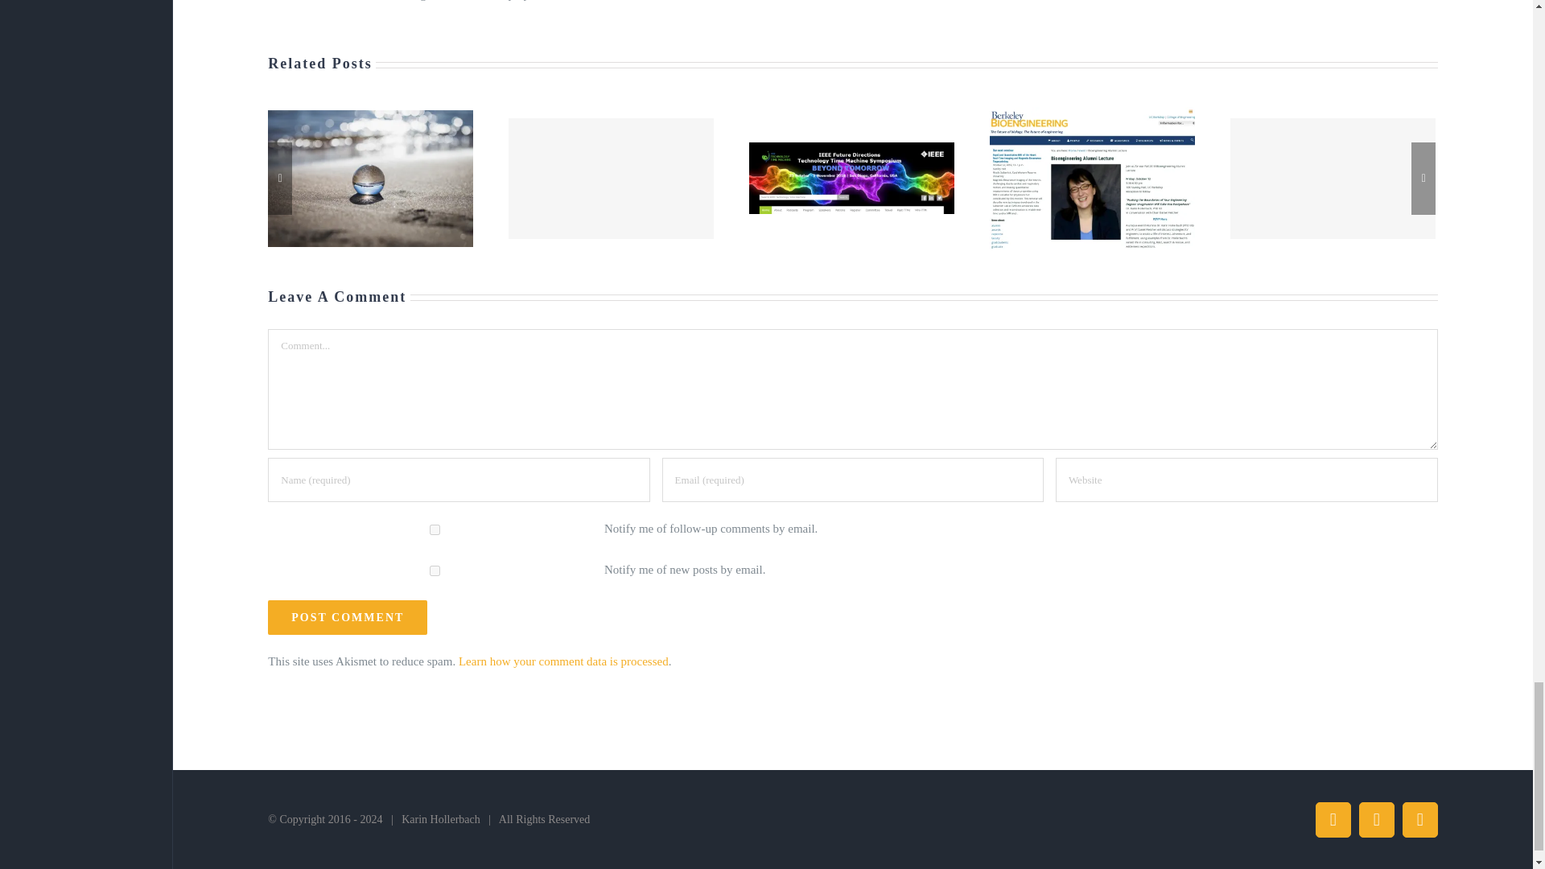  Describe the element at coordinates (435, 571) in the screenshot. I see `subscribe` at that location.